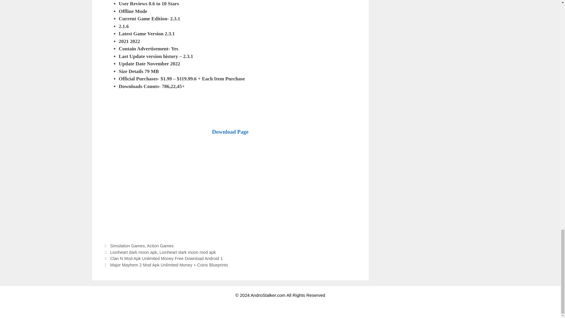  What do you see at coordinates (187, 252) in the screenshot?
I see `Lionheart dark moon mod apk` at bounding box center [187, 252].